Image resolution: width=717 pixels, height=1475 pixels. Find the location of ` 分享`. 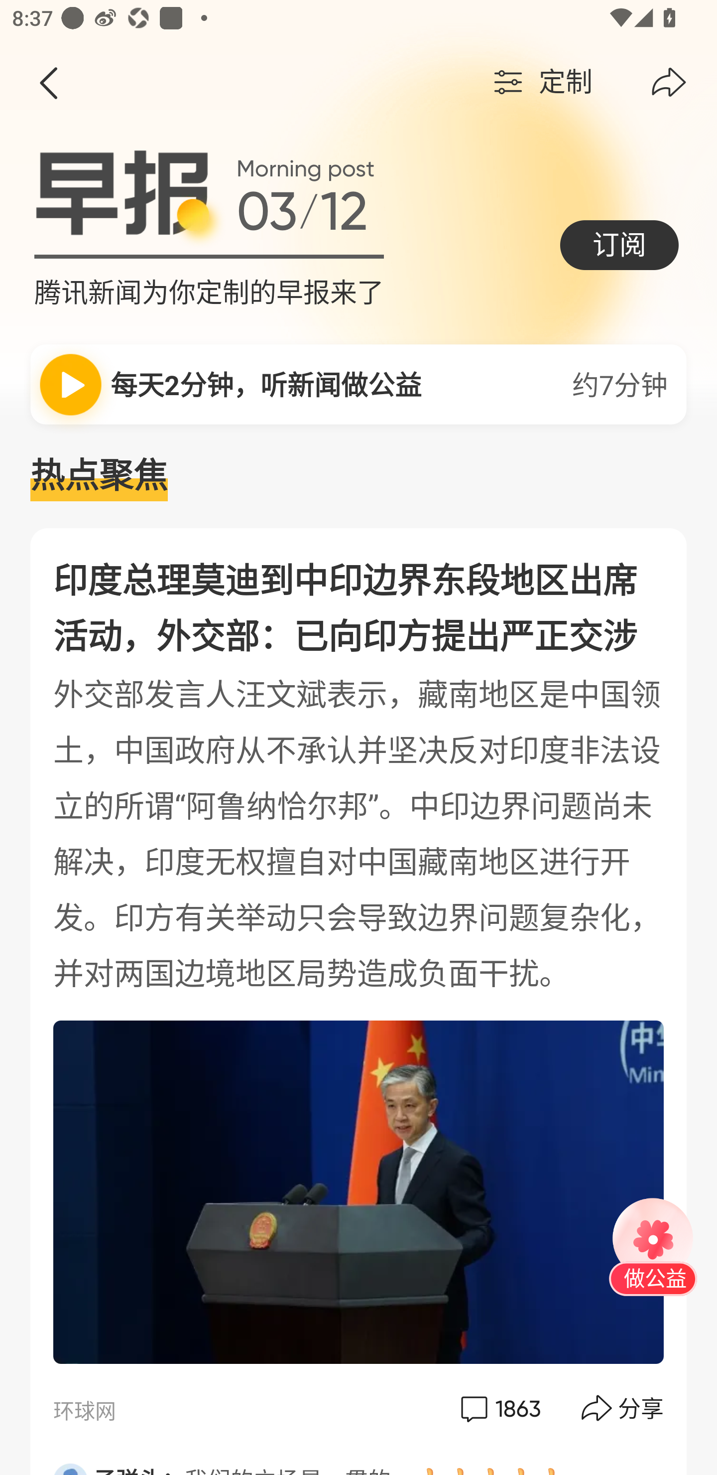

 分享 is located at coordinates (623, 1408).